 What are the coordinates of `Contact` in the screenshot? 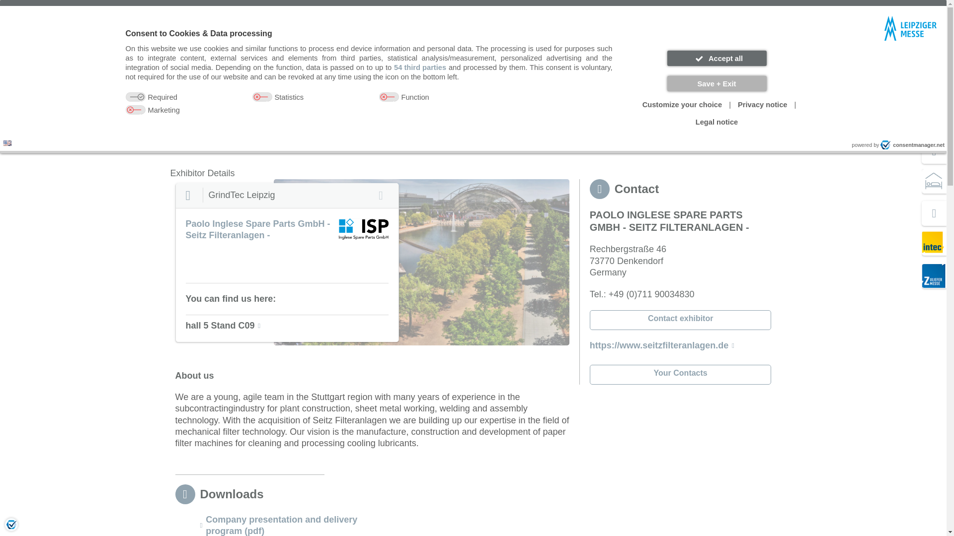 It's located at (658, 10).